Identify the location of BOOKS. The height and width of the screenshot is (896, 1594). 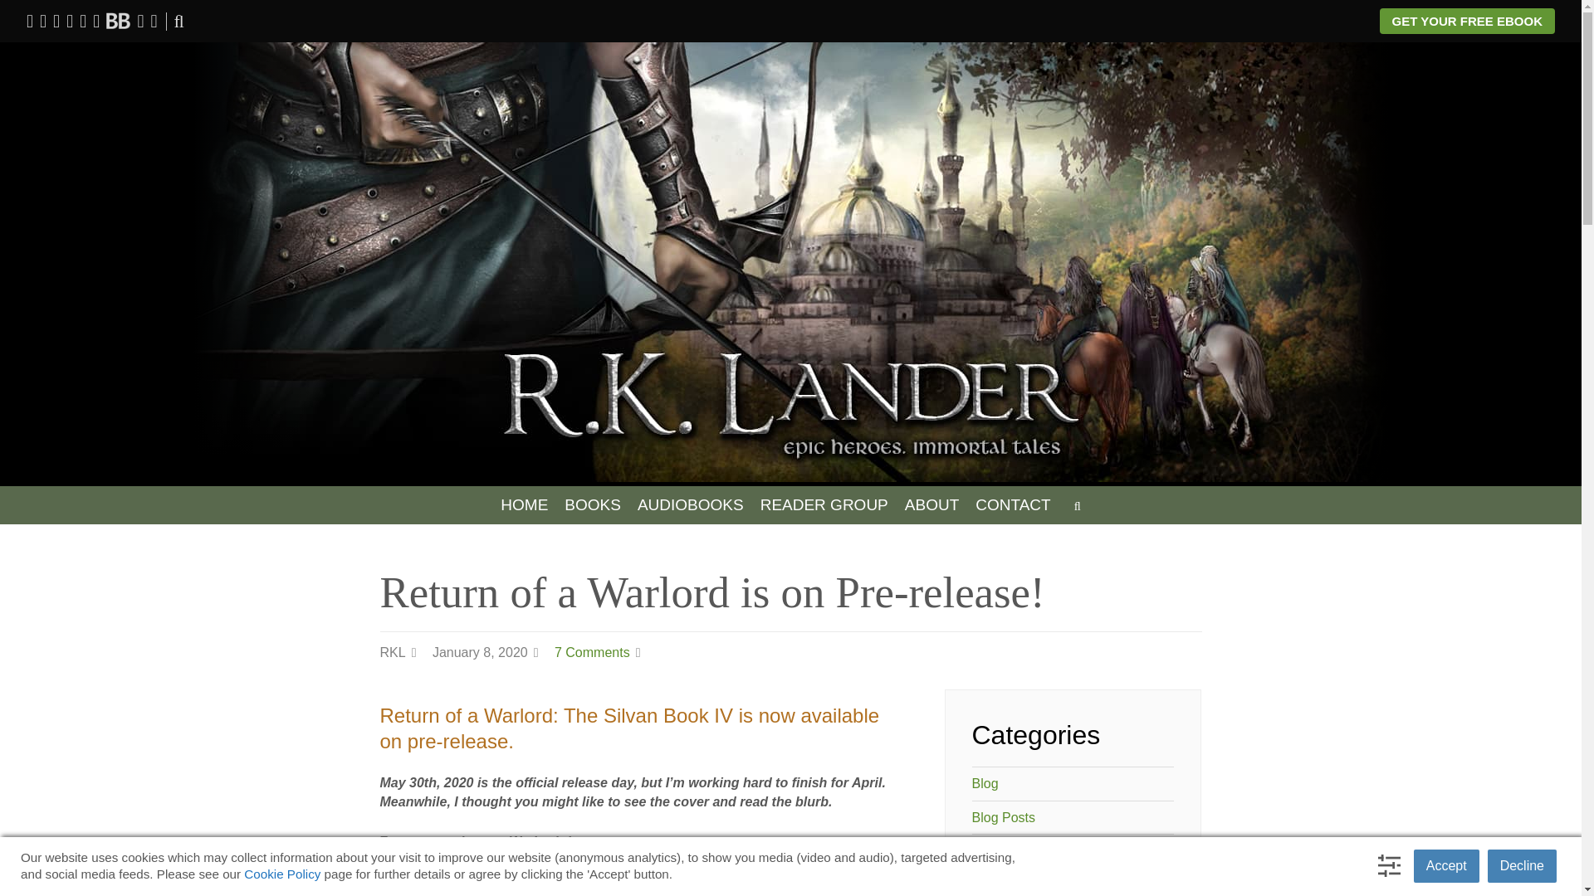
(593, 504).